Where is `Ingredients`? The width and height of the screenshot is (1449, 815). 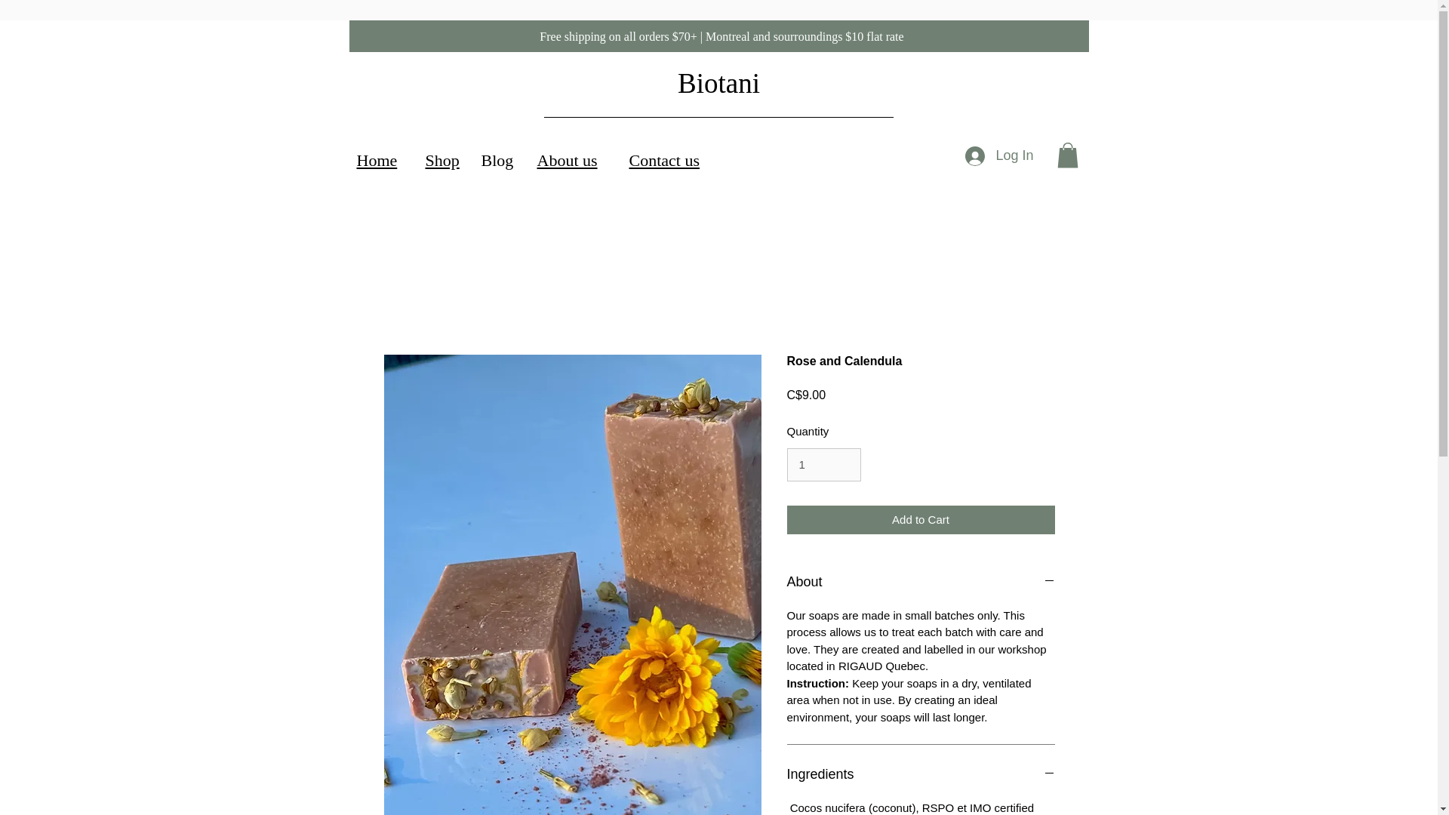 Ingredients is located at coordinates (921, 774).